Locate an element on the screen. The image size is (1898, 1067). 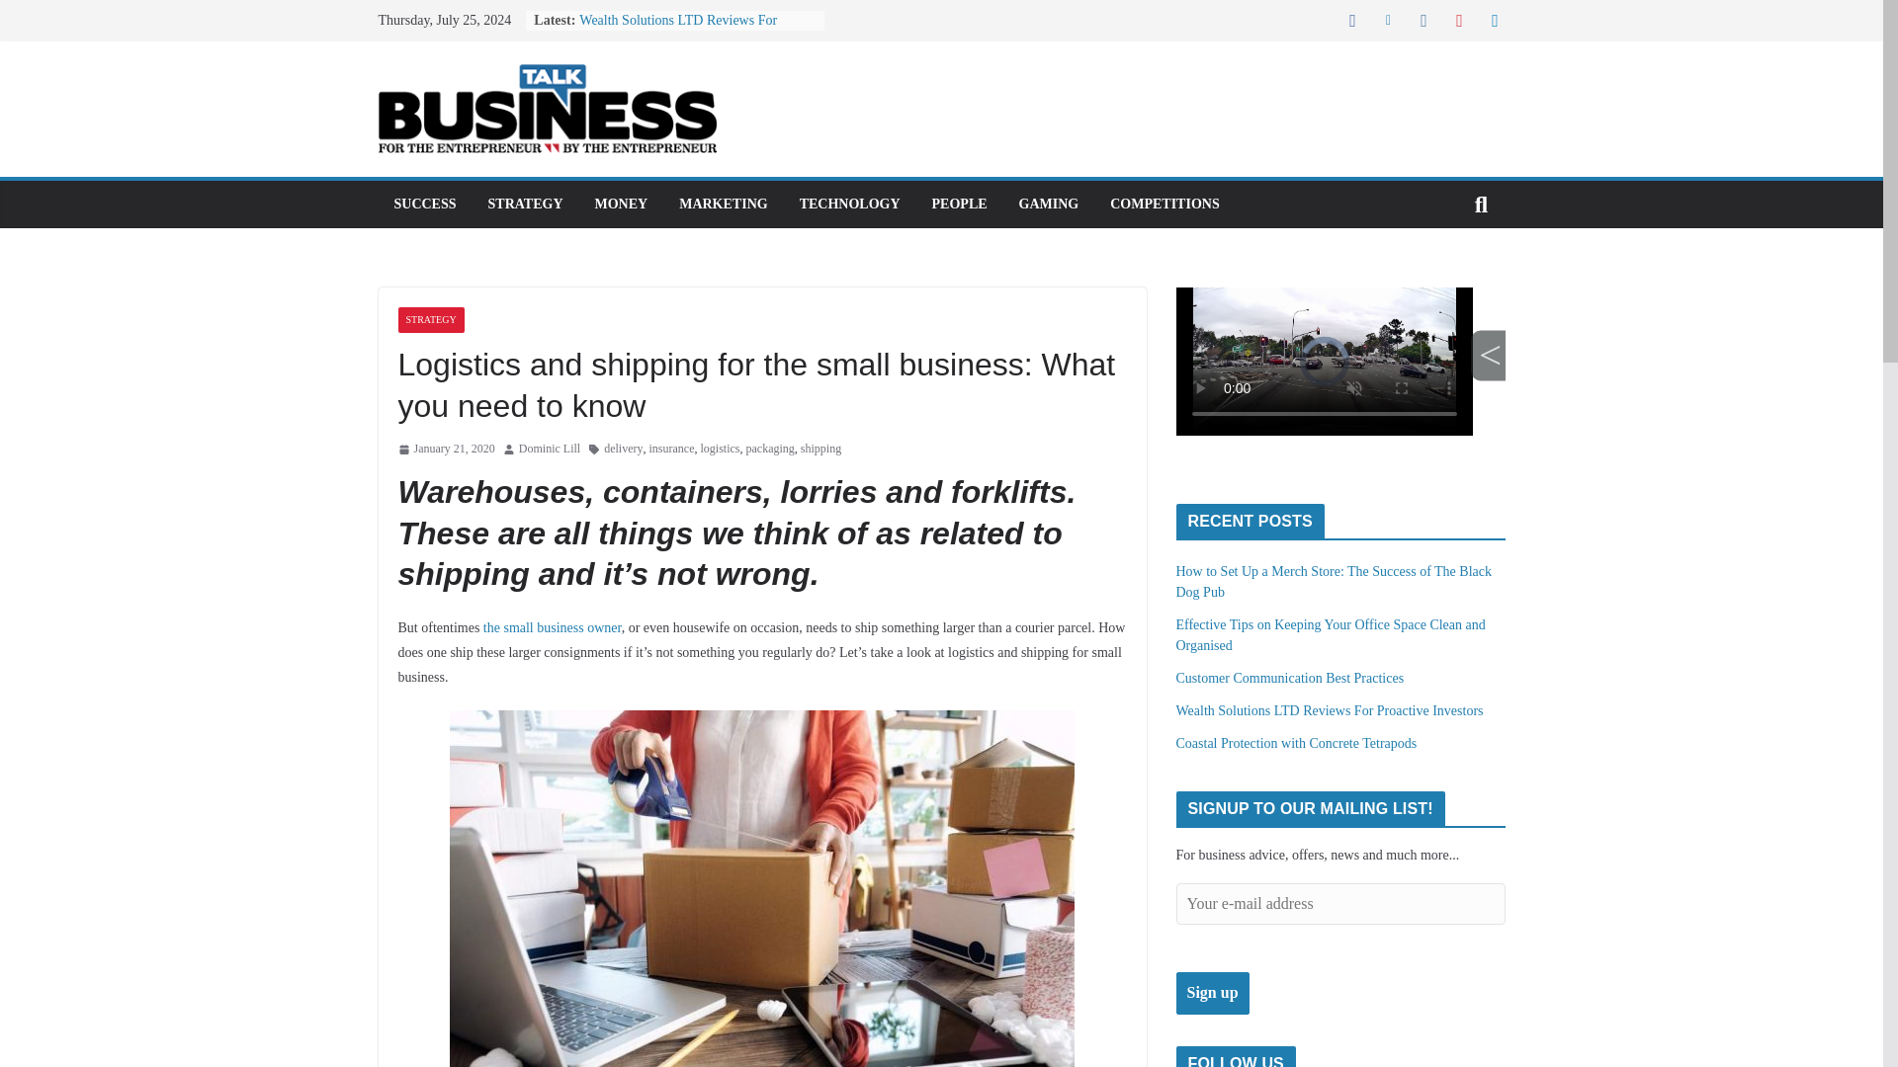
GAMING is located at coordinates (1050, 205).